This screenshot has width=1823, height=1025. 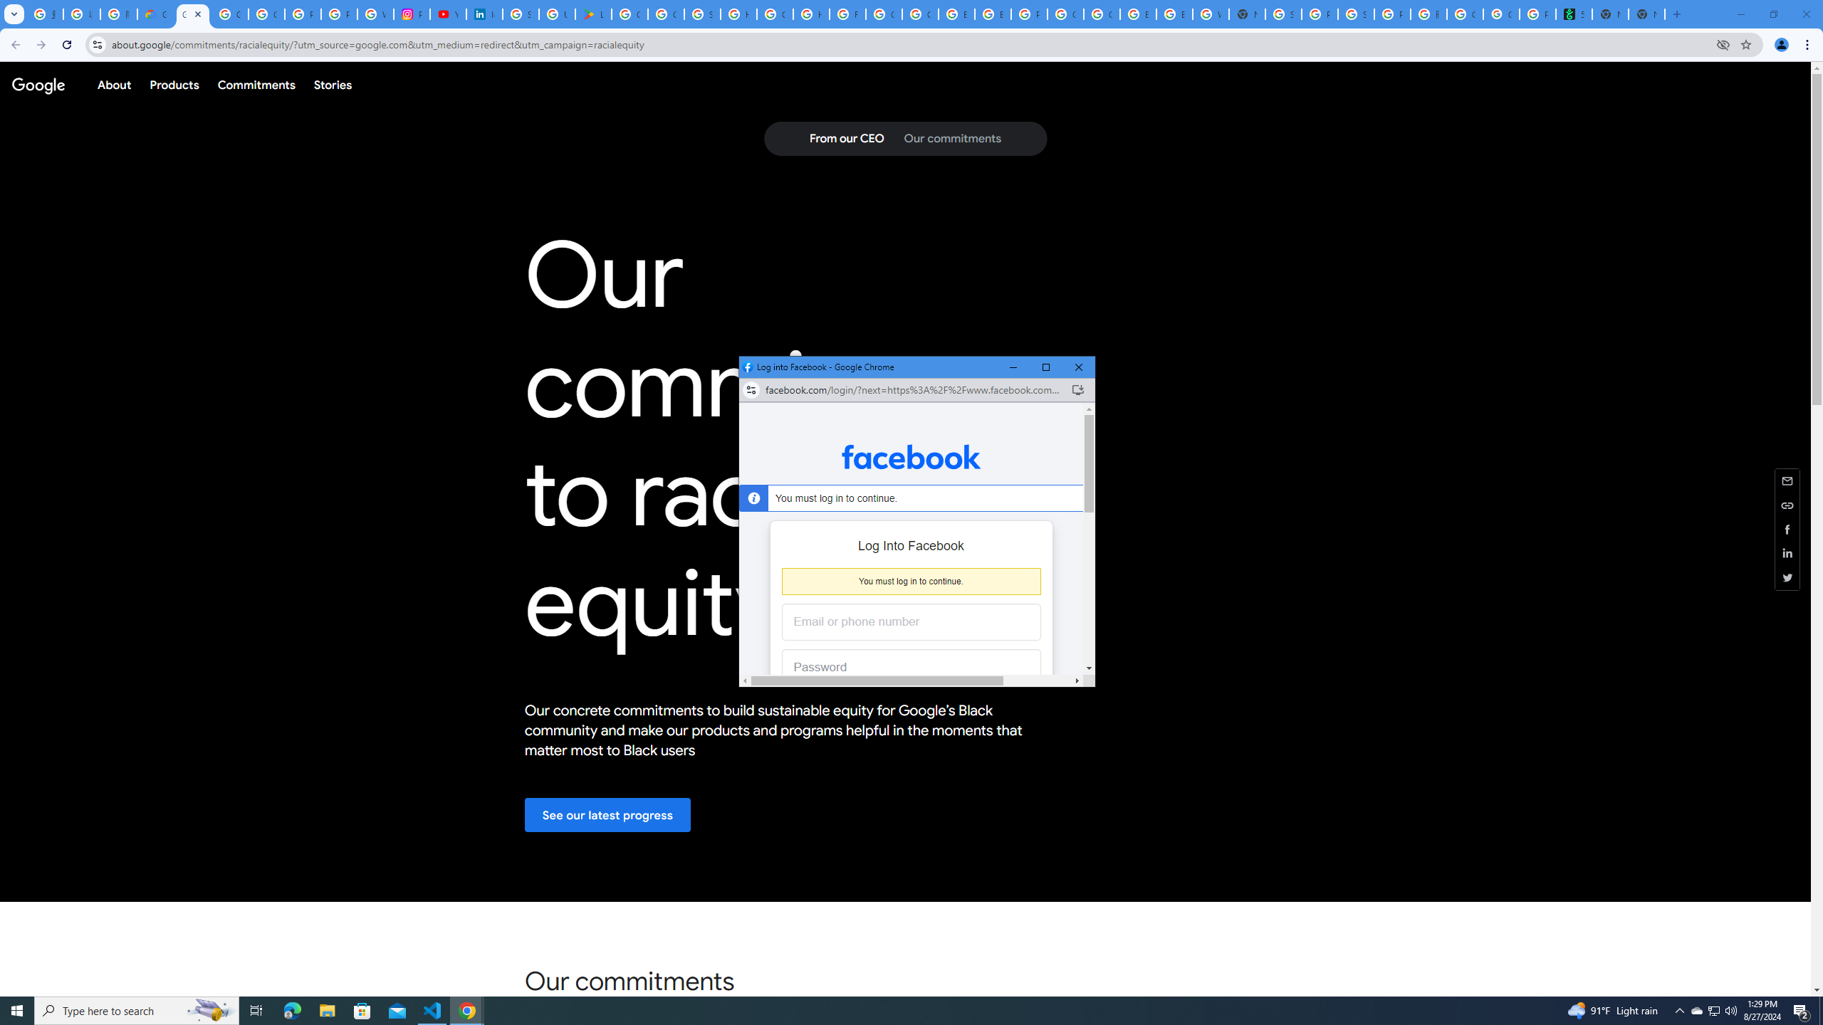 What do you see at coordinates (292, 1011) in the screenshot?
I see `Microsoft Edge` at bounding box center [292, 1011].